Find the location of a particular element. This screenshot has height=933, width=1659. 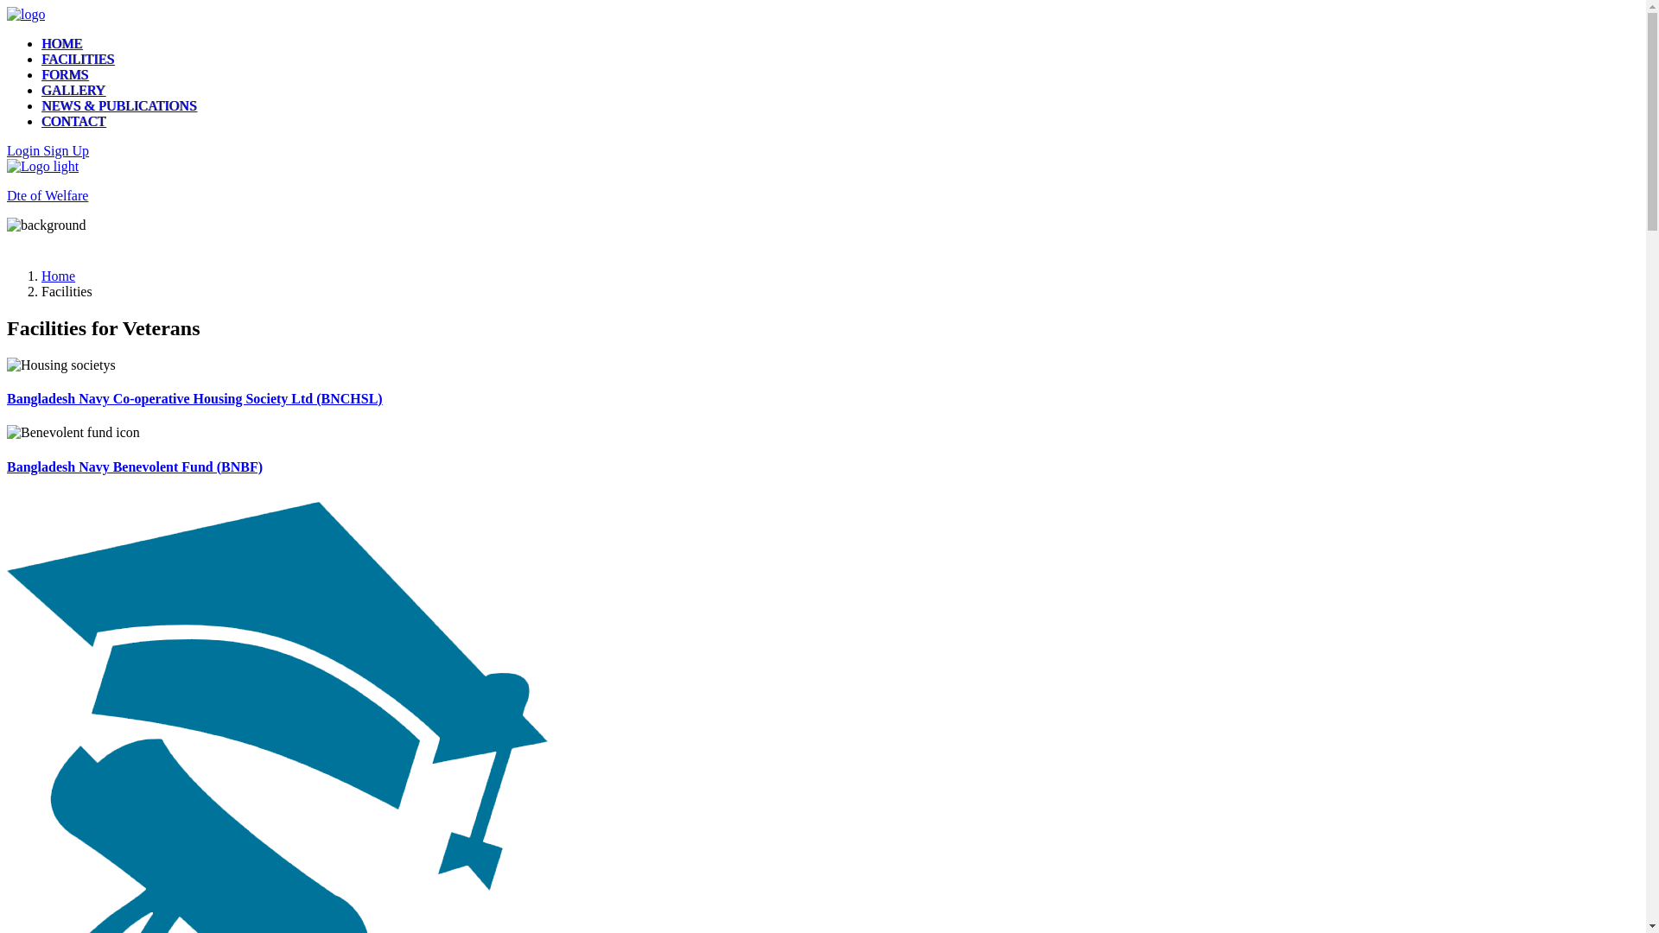

Bangladesh Navy Benevolent Fund (BNBF) is located at coordinates (135, 466).